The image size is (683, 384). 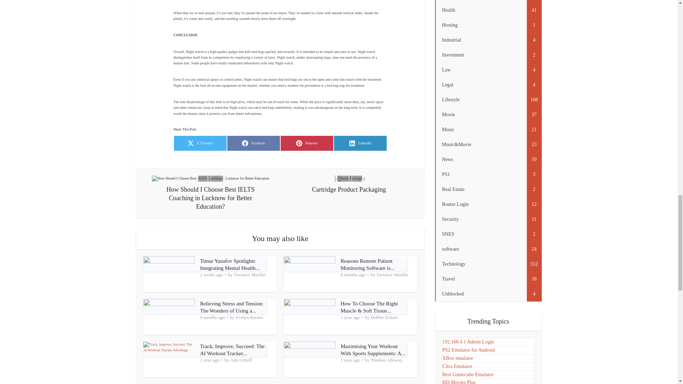 What do you see at coordinates (368, 265) in the screenshot?
I see `Evelyn Barnes` at bounding box center [368, 265].